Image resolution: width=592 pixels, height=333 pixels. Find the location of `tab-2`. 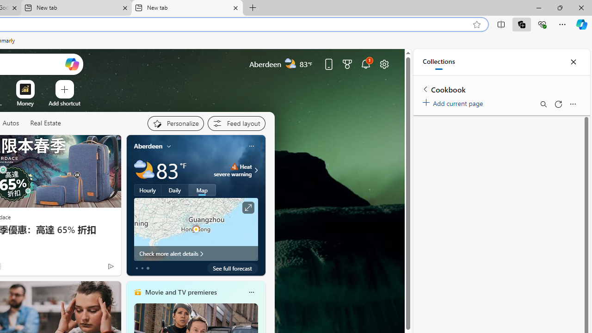

tab-2 is located at coordinates (148, 268).